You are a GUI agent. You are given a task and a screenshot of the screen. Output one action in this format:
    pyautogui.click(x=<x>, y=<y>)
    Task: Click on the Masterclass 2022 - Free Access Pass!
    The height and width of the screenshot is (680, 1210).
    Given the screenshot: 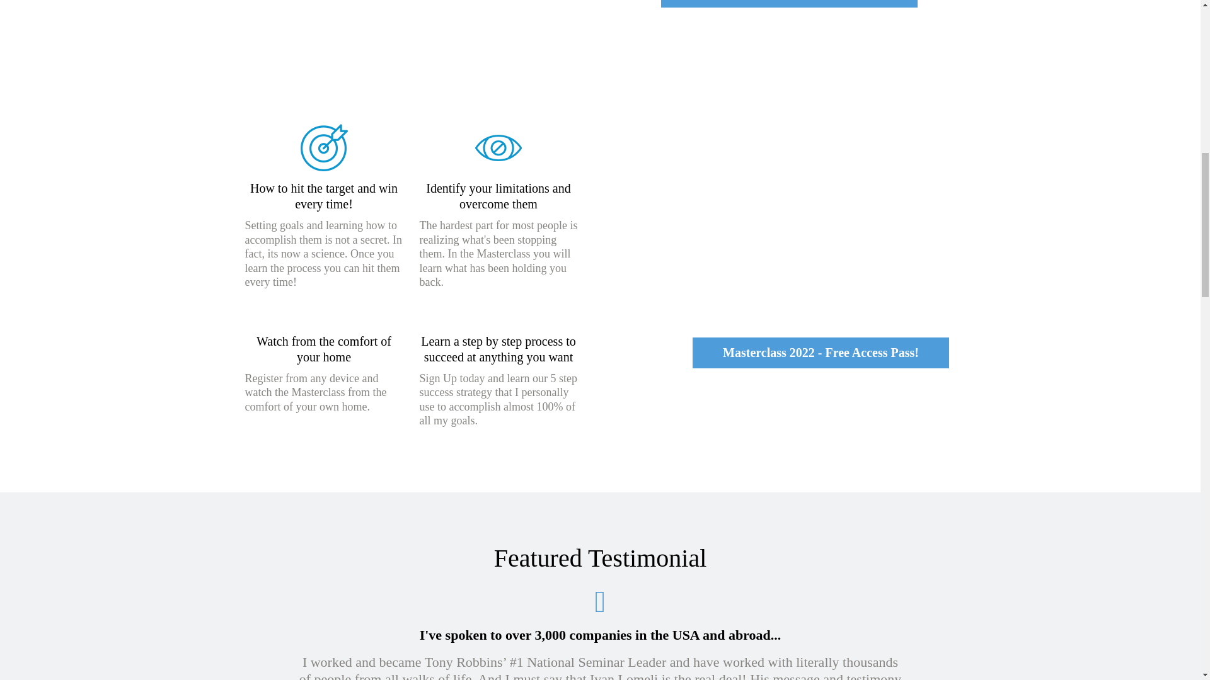 What is the action you would take?
    pyautogui.click(x=821, y=353)
    